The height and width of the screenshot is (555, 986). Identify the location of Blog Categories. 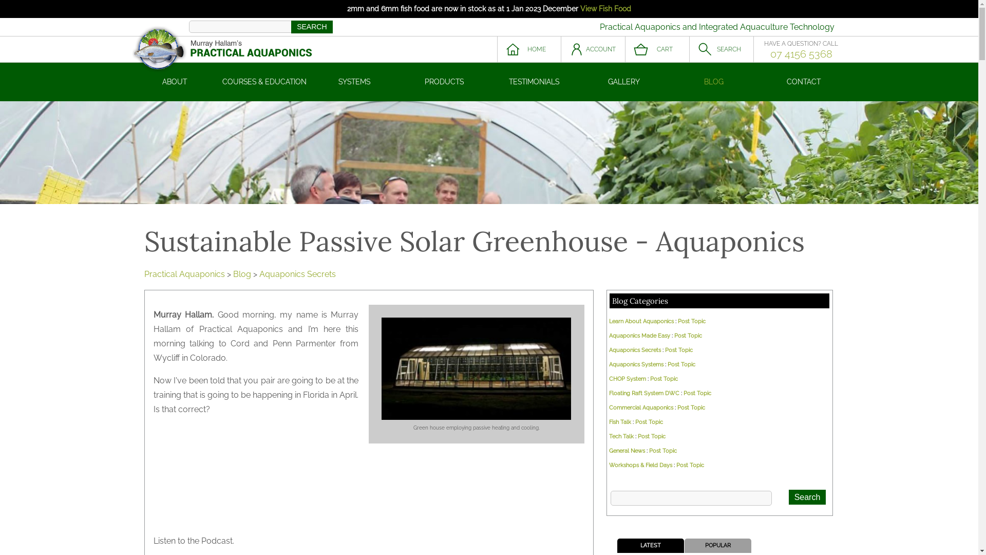
(640, 301).